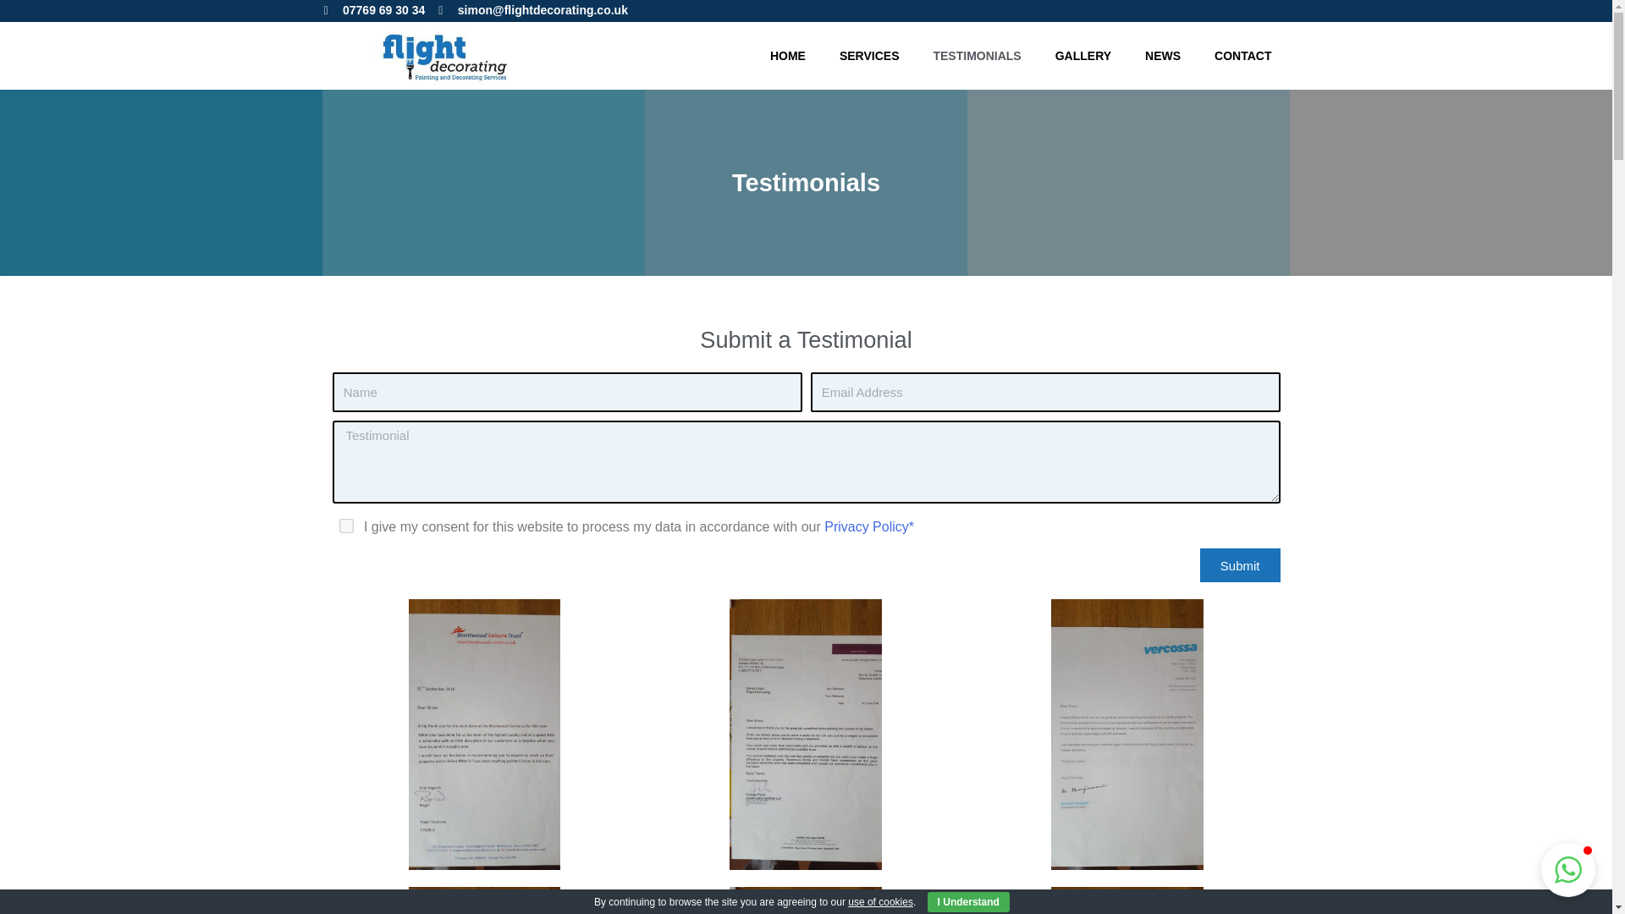  What do you see at coordinates (1242, 56) in the screenshot?
I see `CONTACT` at bounding box center [1242, 56].